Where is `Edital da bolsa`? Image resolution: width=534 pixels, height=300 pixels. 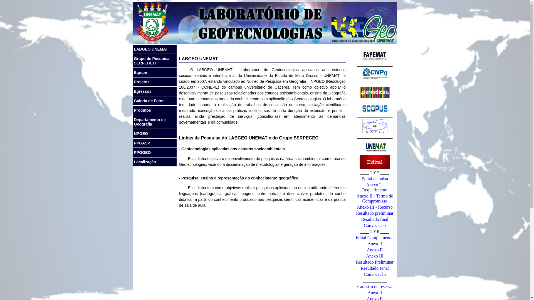 Edital da bolsa is located at coordinates (375, 179).